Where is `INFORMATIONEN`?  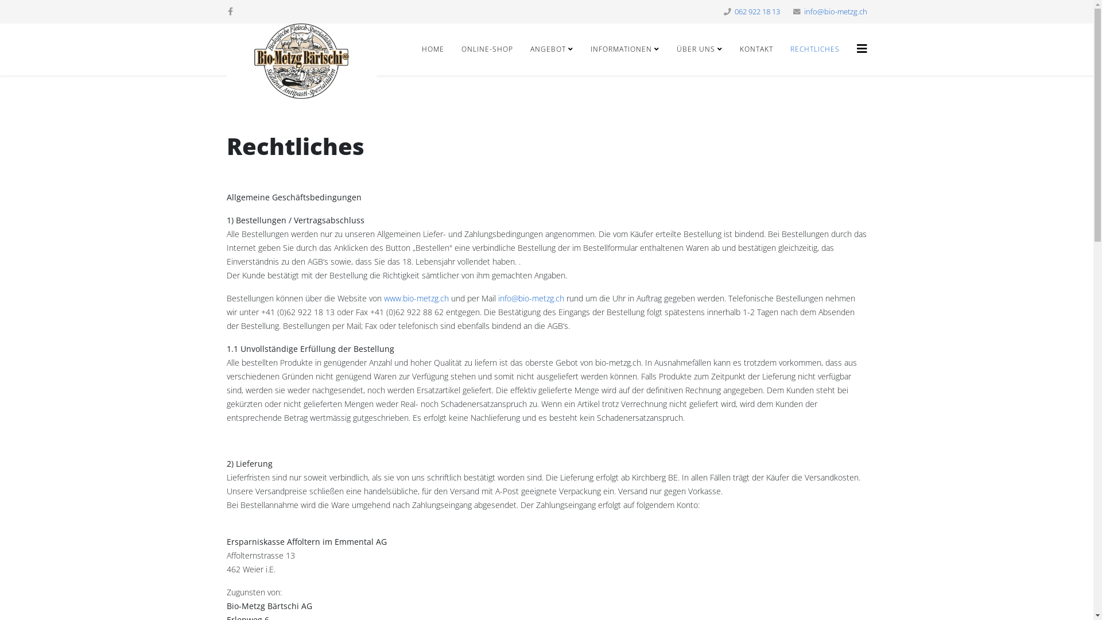 INFORMATIONEN is located at coordinates (624, 49).